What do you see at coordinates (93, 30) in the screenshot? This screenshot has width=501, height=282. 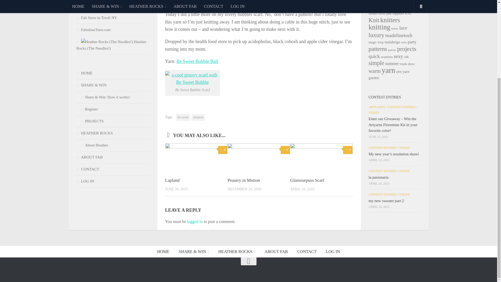 I see `Fabulous Yarn: Fibers for Fanatics!` at bounding box center [93, 30].